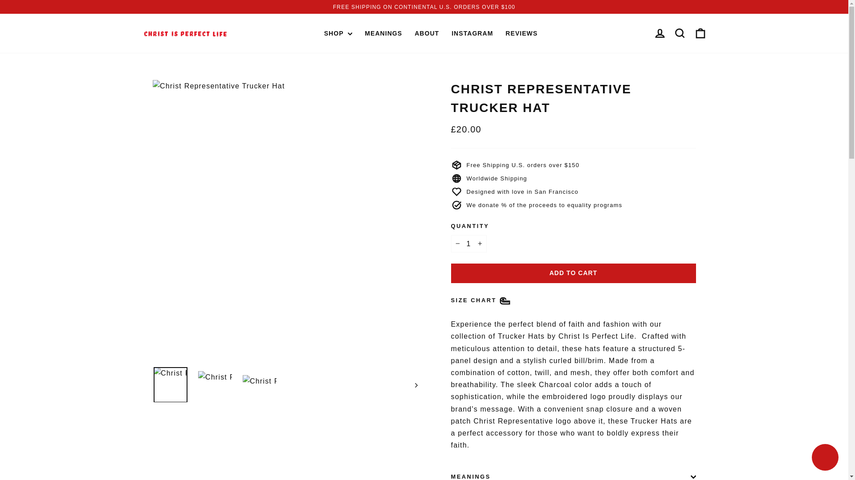 Image resolution: width=855 pixels, height=480 pixels. Describe the element at coordinates (468, 244) in the screenshot. I see `1` at that location.